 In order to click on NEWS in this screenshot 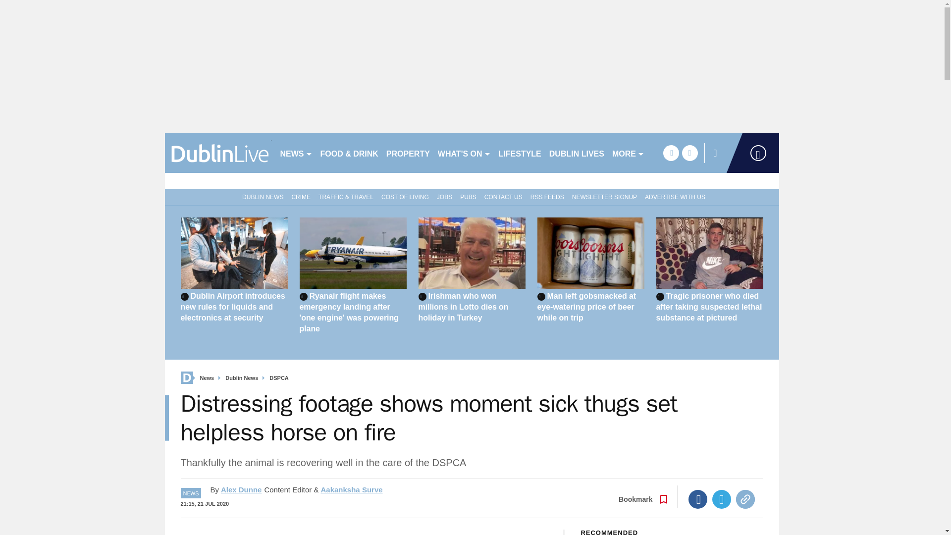, I will do `click(296, 153)`.